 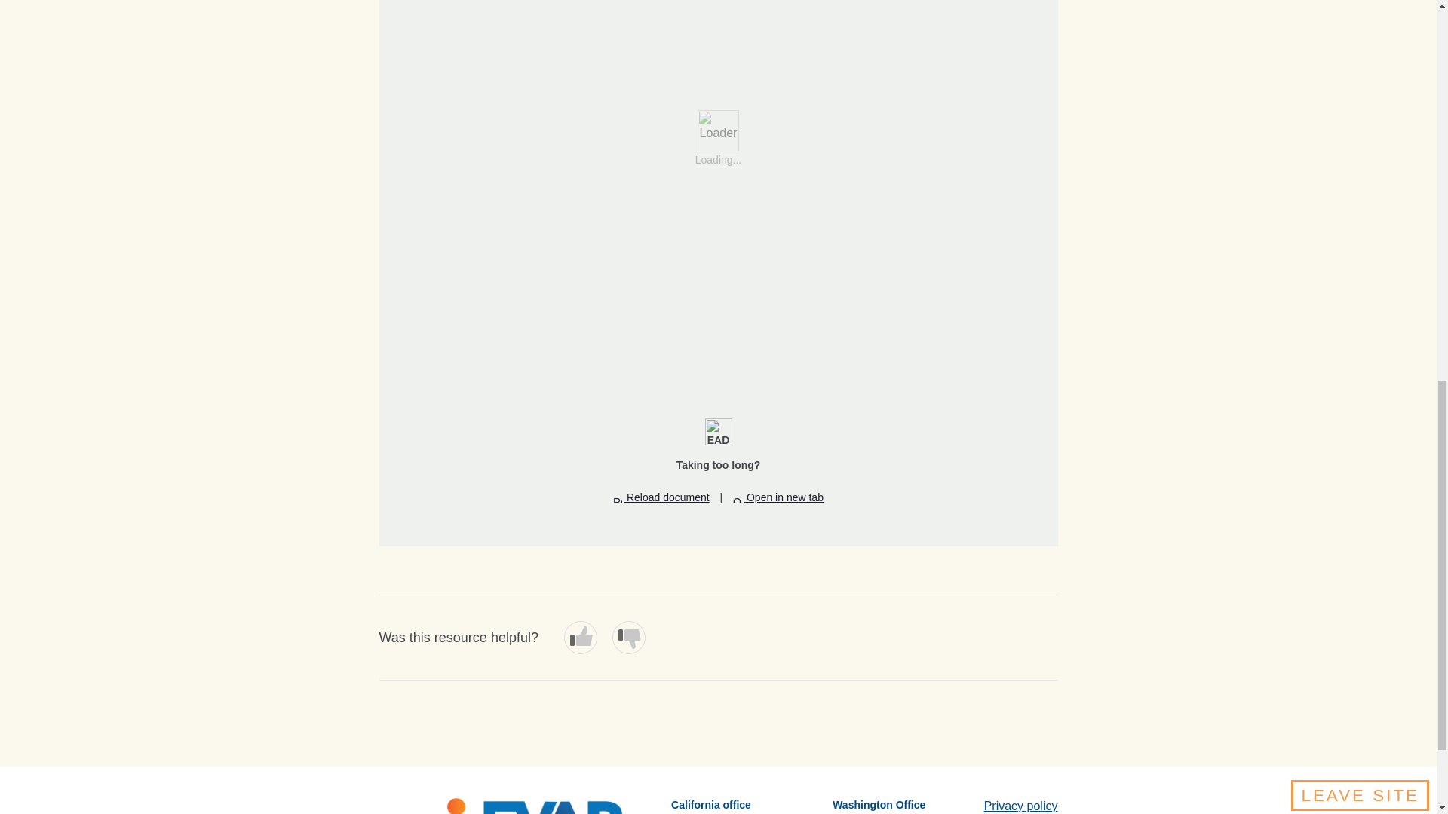 I want to click on Open in new tab, so click(x=778, y=497).